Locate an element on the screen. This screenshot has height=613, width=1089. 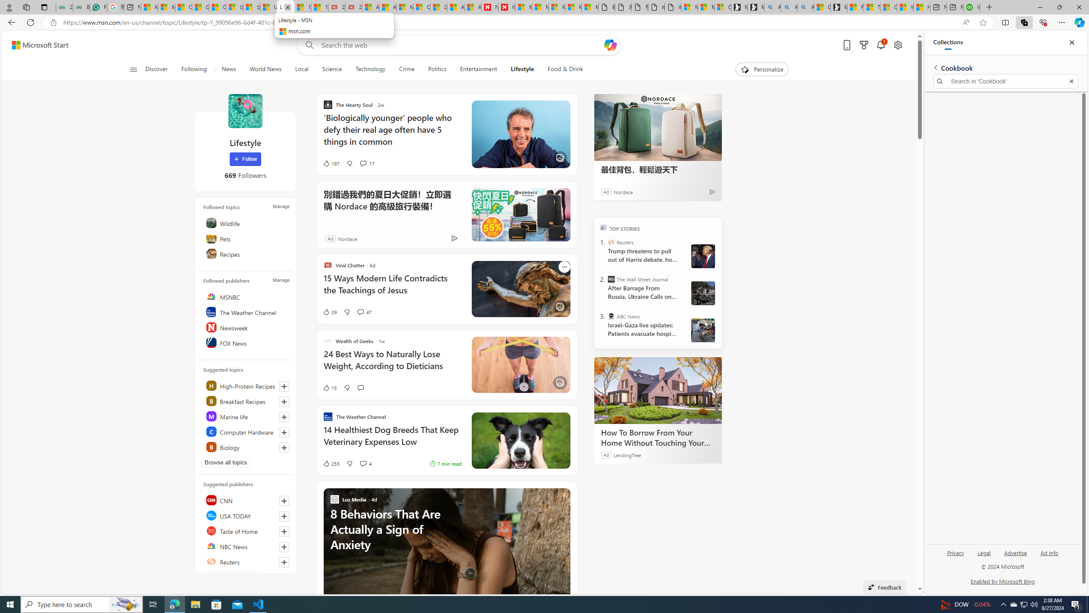
Food & Drink is located at coordinates (562, 69).